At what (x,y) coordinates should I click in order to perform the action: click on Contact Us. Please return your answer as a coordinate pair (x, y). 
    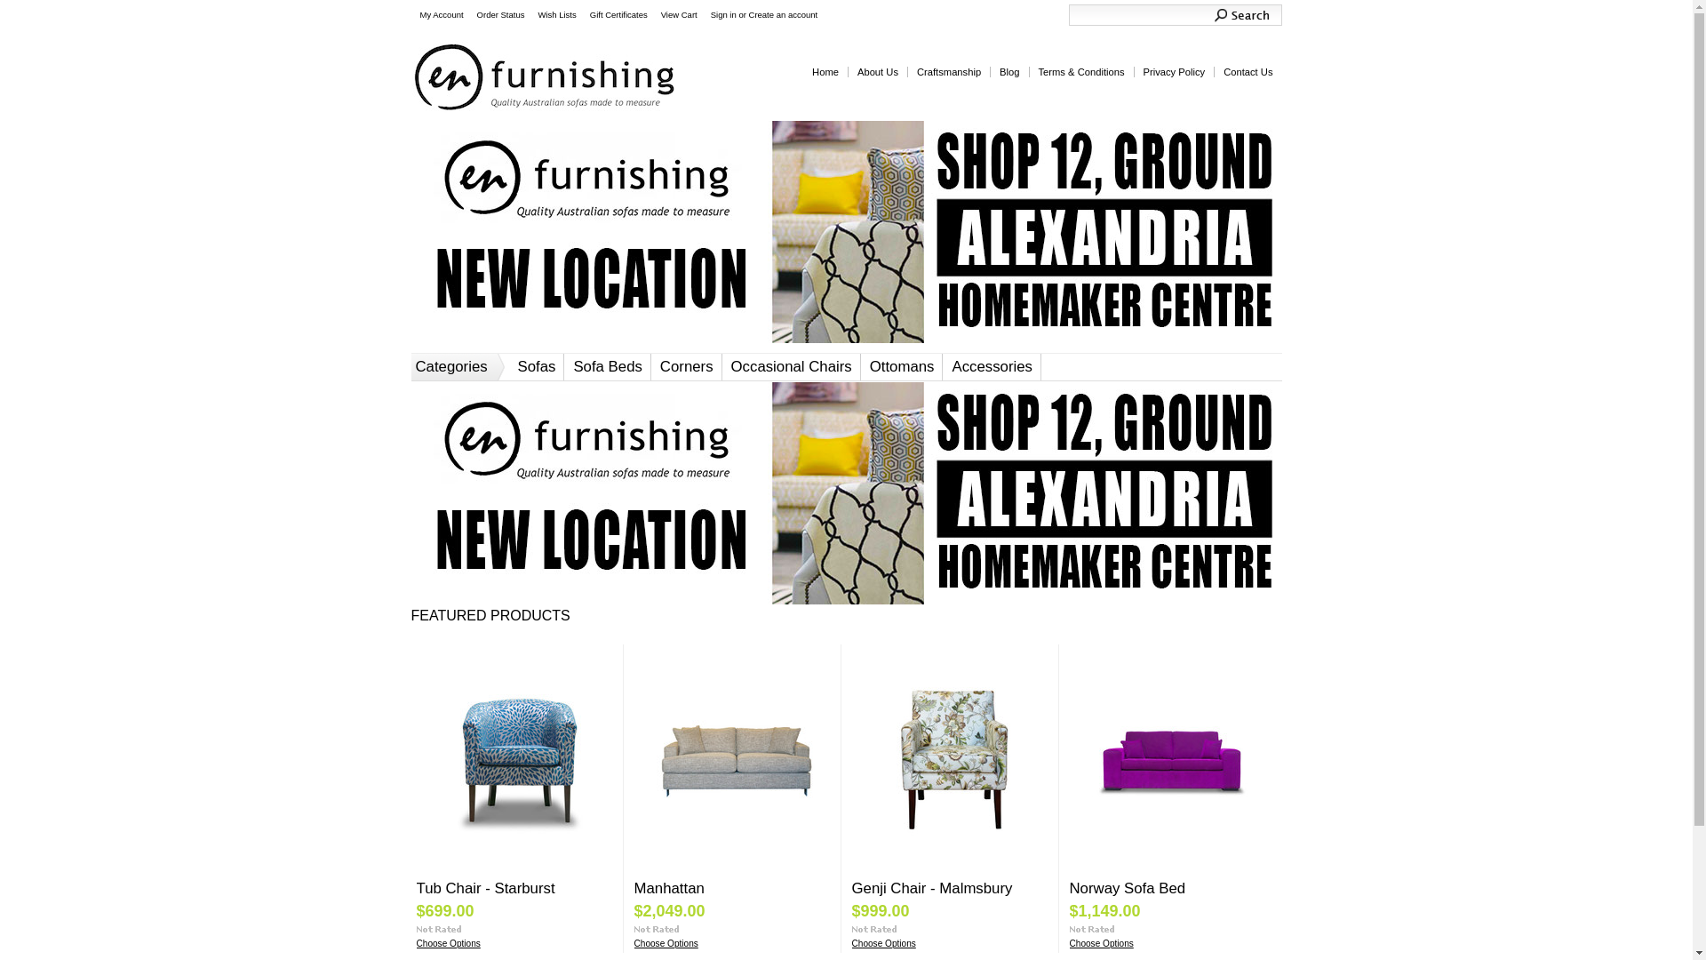
    Looking at the image, I should click on (1248, 72).